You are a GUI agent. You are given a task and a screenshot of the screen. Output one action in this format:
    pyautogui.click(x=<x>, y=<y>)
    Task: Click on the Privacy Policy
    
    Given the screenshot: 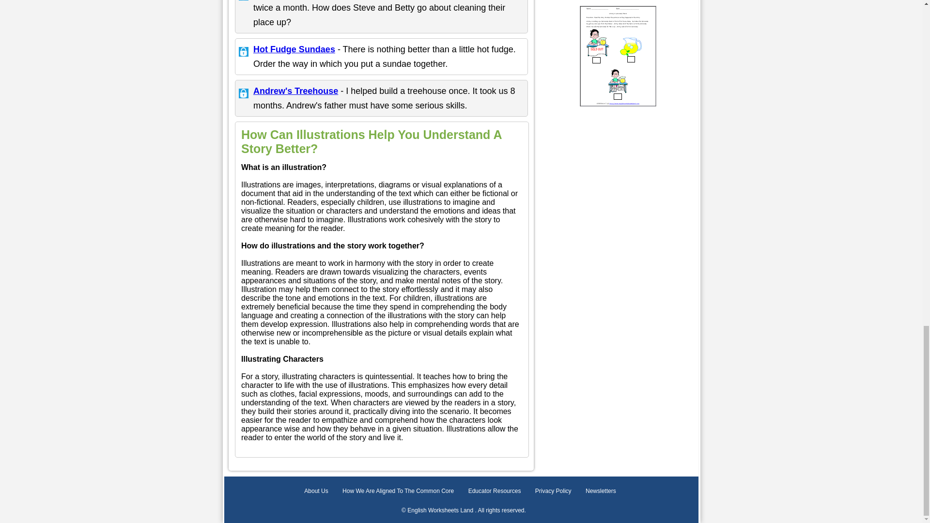 What is the action you would take?
    pyautogui.click(x=553, y=491)
    